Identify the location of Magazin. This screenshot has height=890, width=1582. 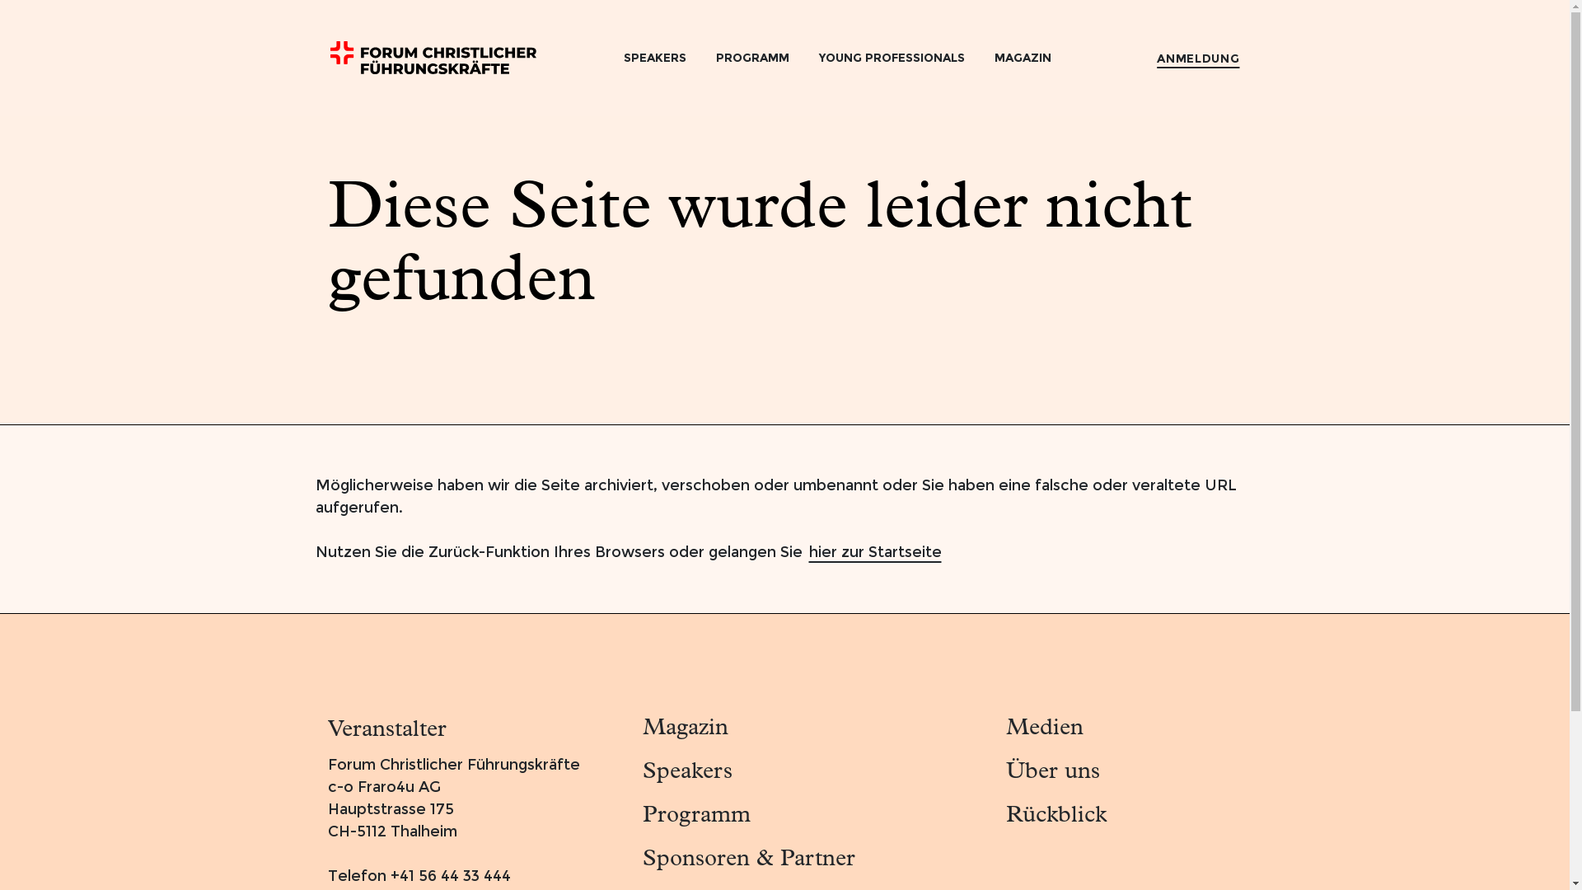
(816, 728).